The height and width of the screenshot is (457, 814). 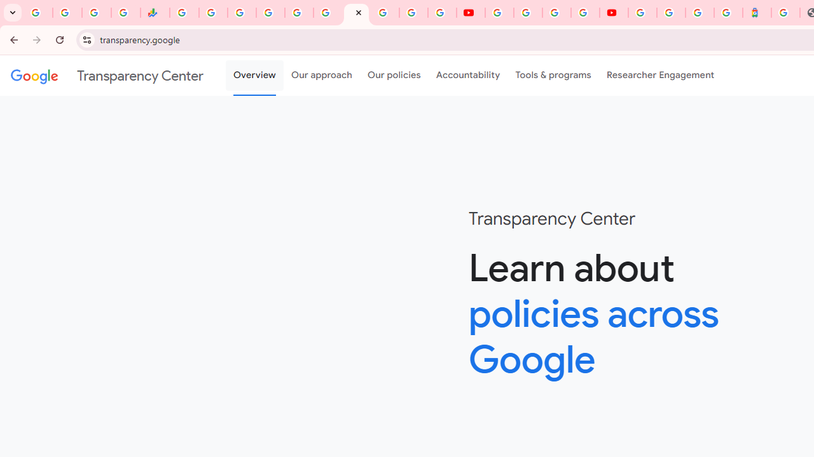 What do you see at coordinates (642, 13) in the screenshot?
I see `Sign in - Google Accounts` at bounding box center [642, 13].